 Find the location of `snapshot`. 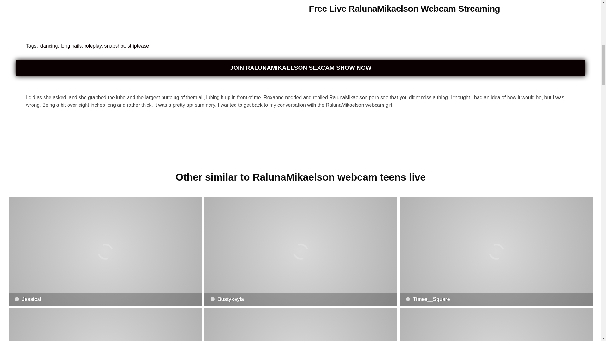

snapshot is located at coordinates (114, 45).